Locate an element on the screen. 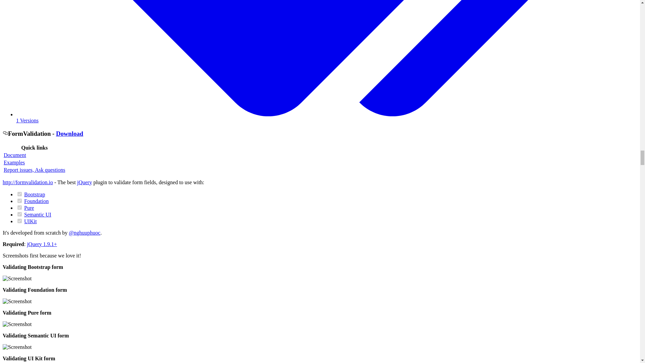 The height and width of the screenshot is (363, 645). on is located at coordinates (19, 208).